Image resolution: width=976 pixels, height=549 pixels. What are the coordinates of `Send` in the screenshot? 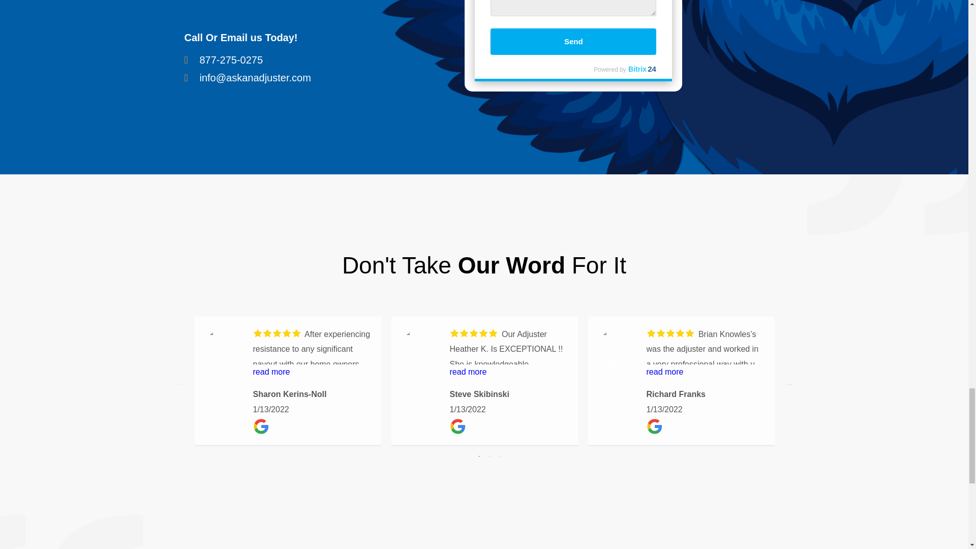 It's located at (573, 42).